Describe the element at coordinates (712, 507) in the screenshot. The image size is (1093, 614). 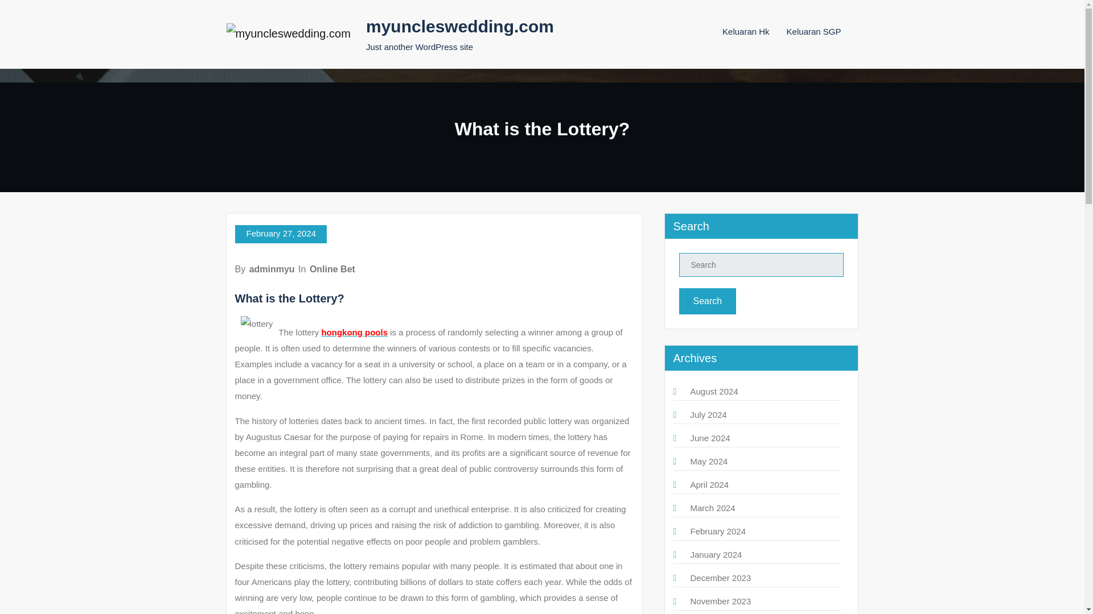
I see `March 2024` at that location.